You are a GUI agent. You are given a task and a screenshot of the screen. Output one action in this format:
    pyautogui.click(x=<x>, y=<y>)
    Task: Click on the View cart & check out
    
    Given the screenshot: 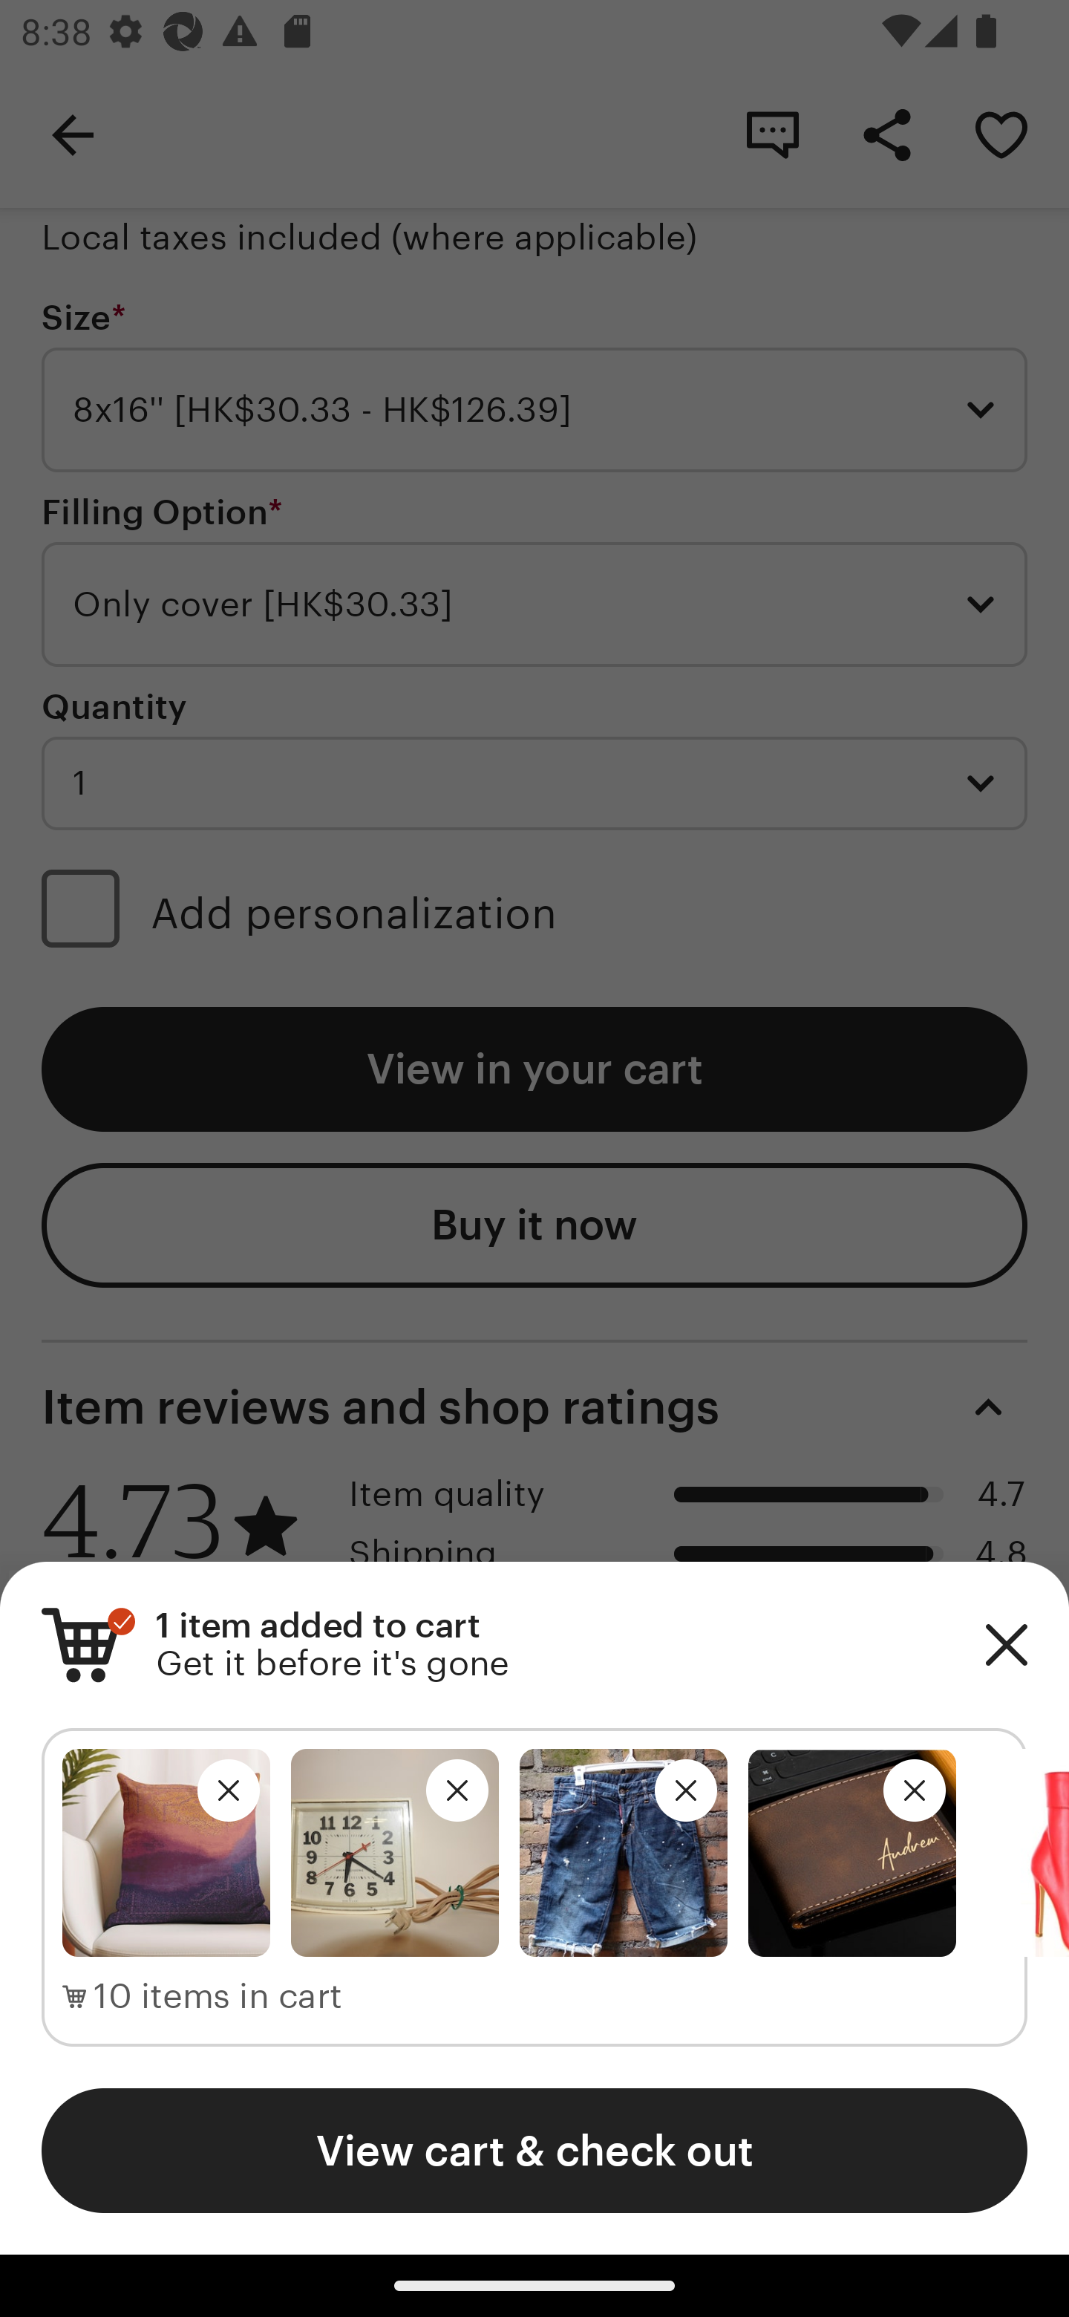 What is the action you would take?
    pyautogui.click(x=534, y=2150)
    